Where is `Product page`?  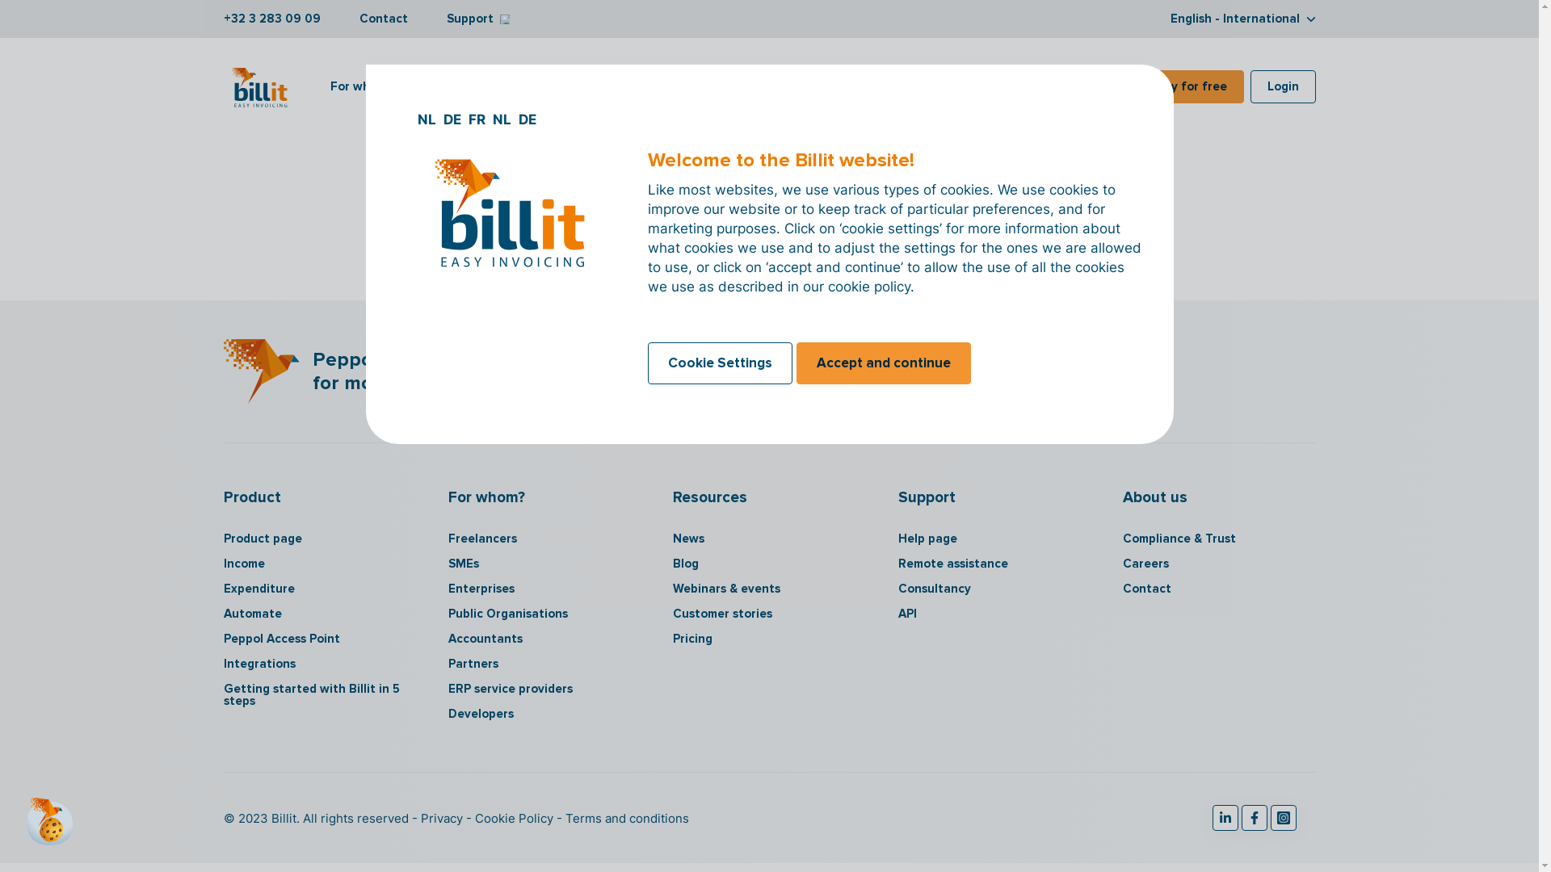
Product page is located at coordinates (319, 539).